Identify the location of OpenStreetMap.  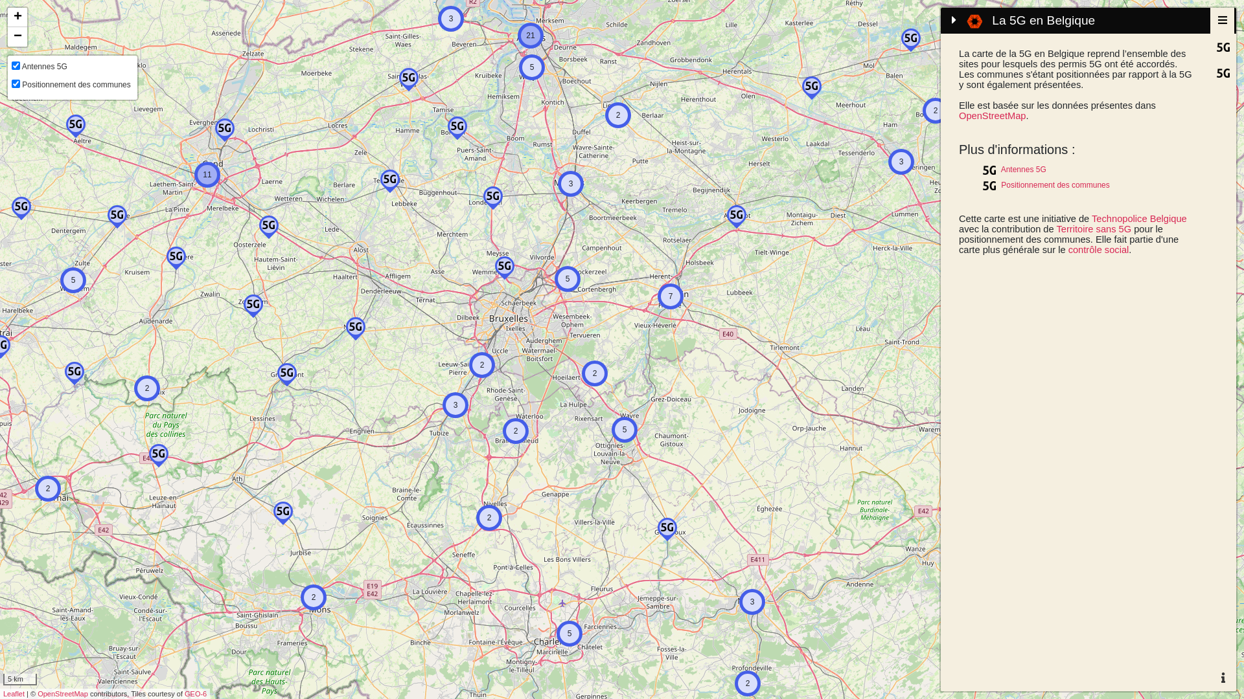
(63, 694).